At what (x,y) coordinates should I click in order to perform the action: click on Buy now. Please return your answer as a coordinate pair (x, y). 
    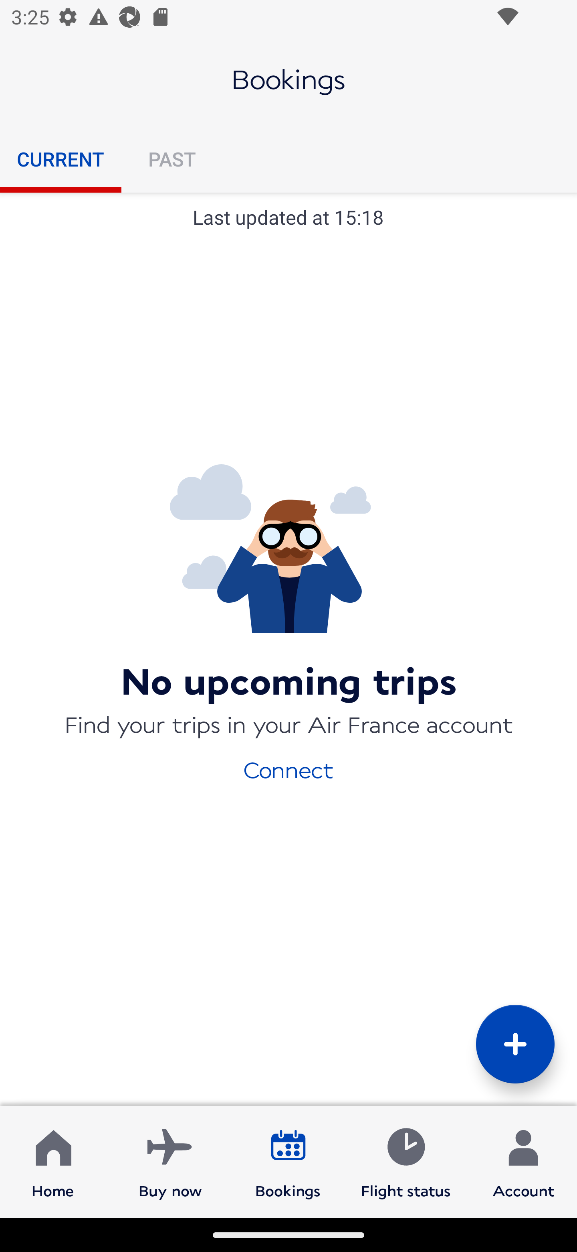
    Looking at the image, I should click on (170, 1161).